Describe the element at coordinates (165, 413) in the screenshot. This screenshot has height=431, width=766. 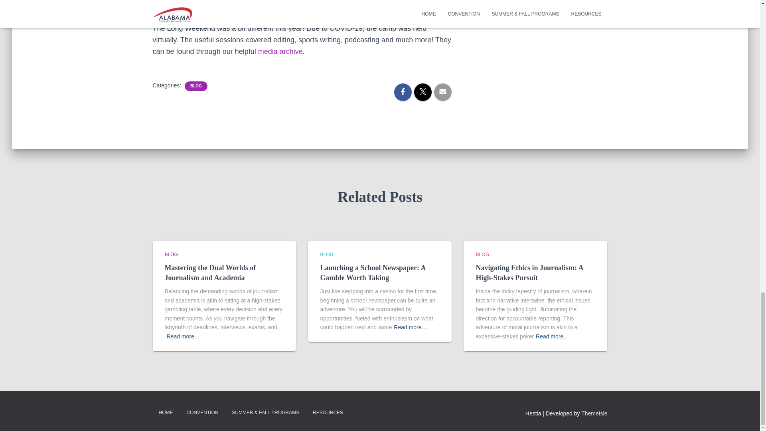
I see `HOME` at that location.